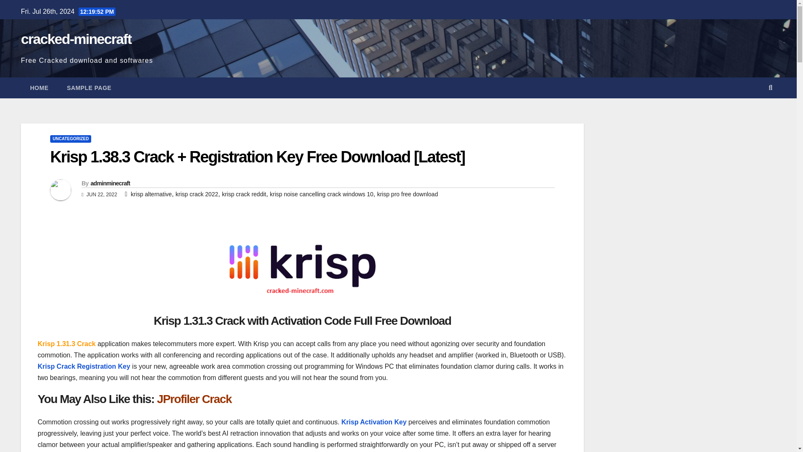 The image size is (803, 452). Describe the element at coordinates (151, 194) in the screenshot. I see `krisp alternative` at that location.